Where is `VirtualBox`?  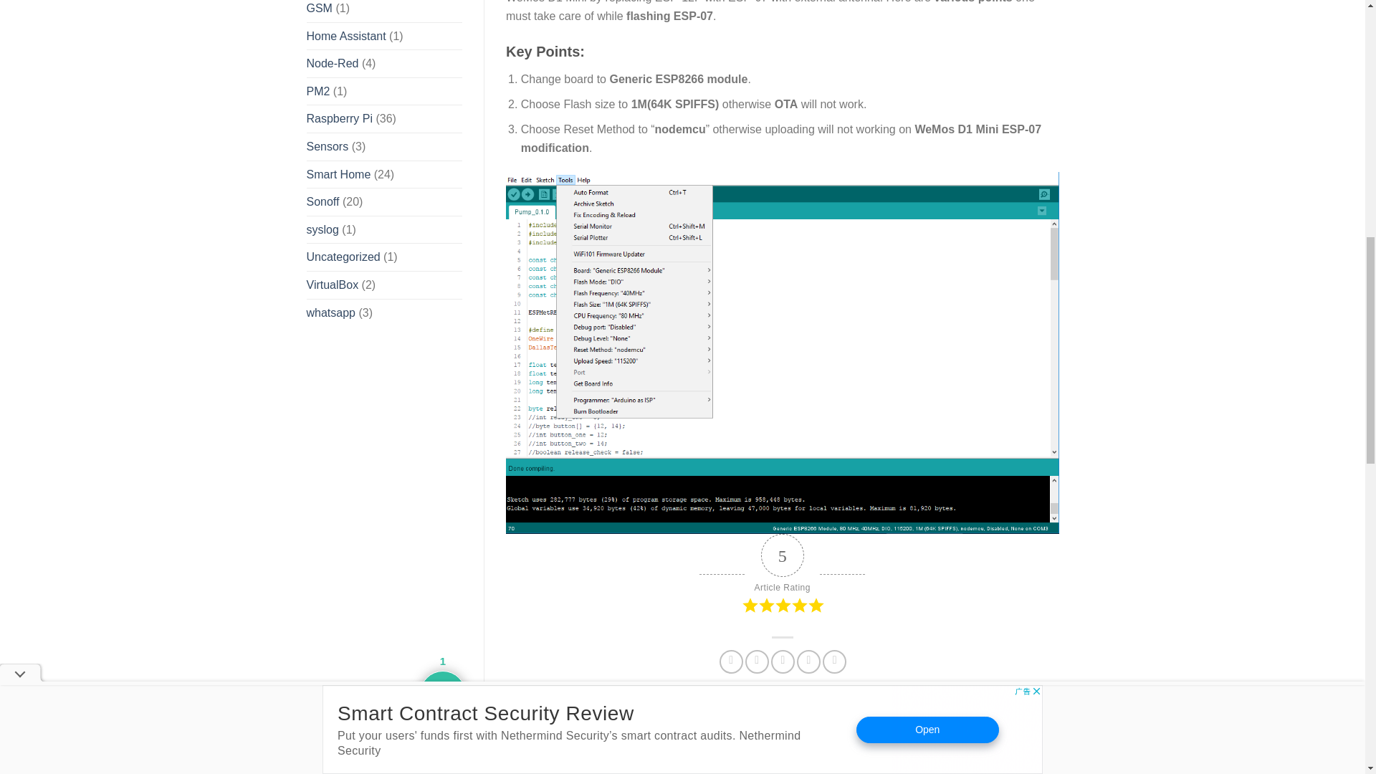
VirtualBox is located at coordinates (333, 285).